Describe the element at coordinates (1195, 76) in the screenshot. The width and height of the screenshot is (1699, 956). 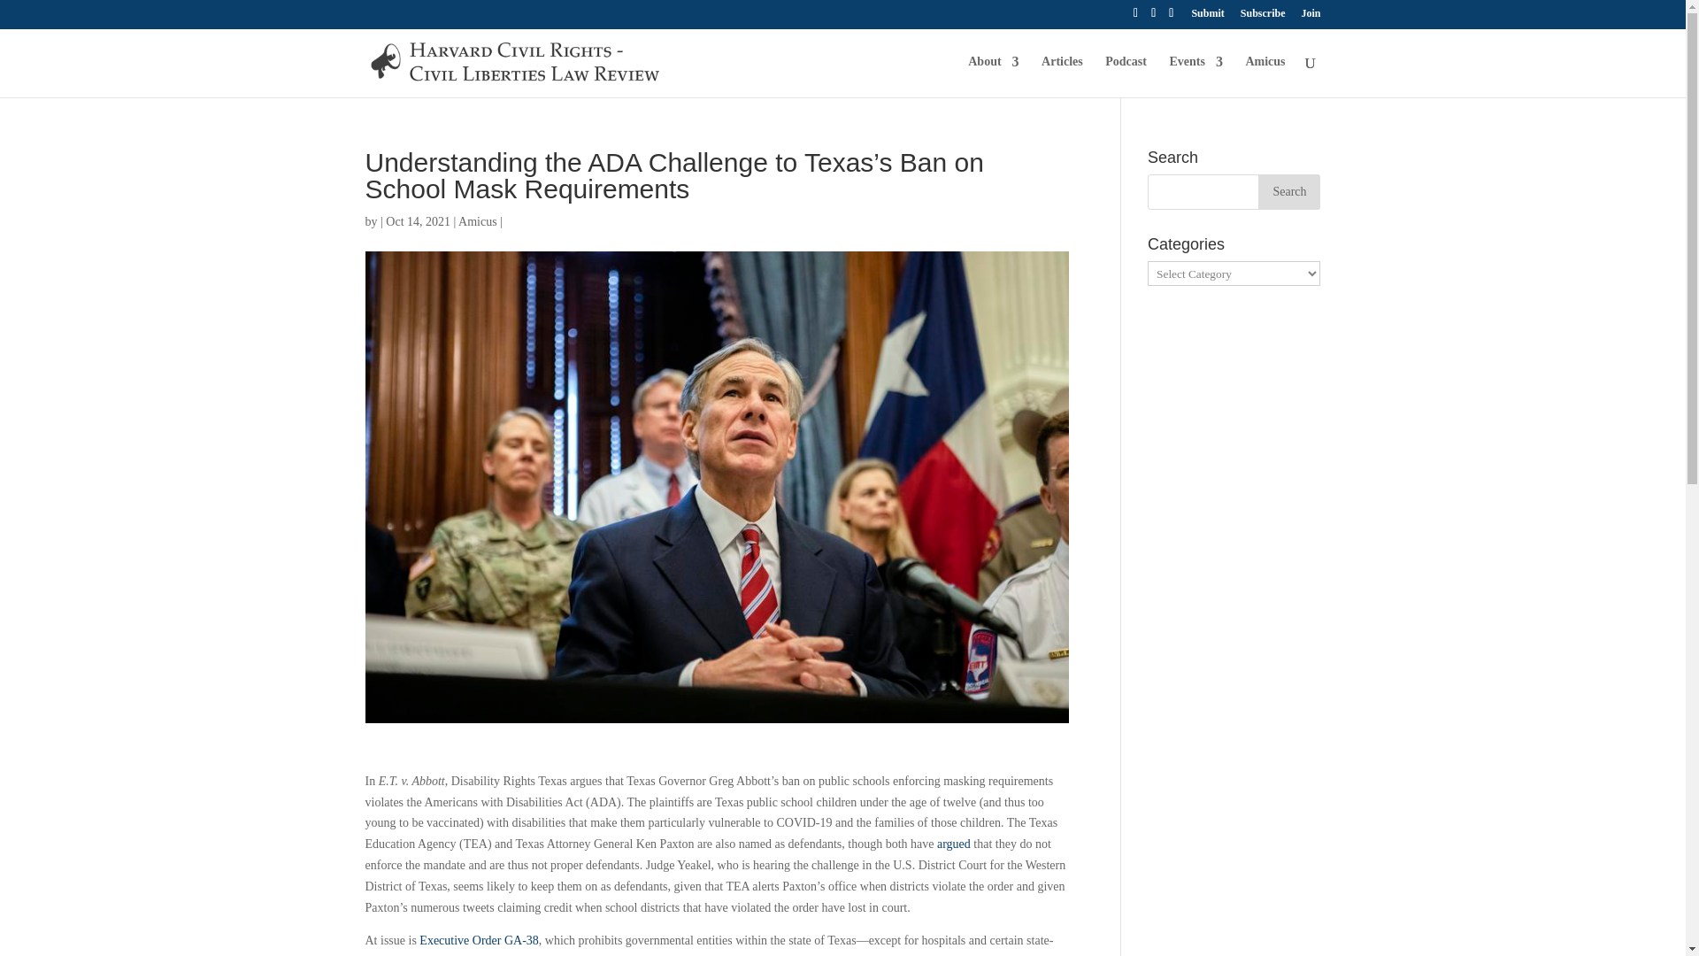
I see `Events` at that location.